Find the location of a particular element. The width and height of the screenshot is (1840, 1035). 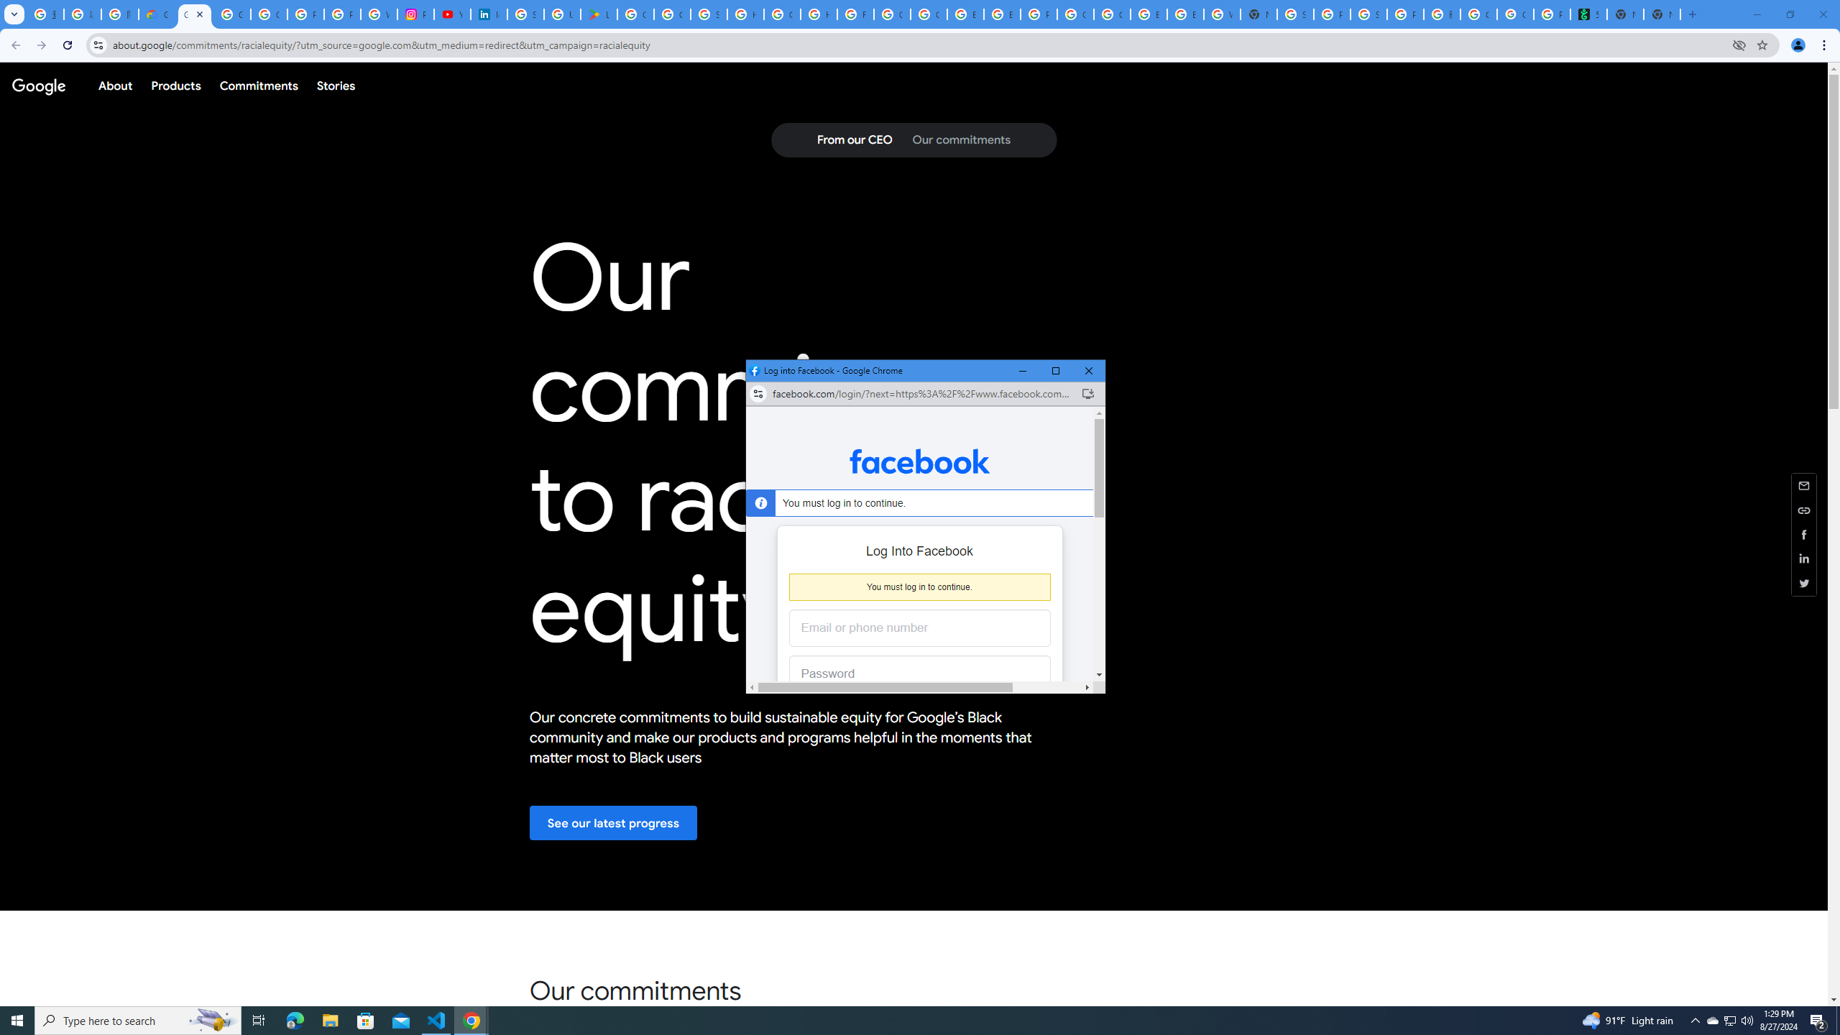

Share this page (Email) is located at coordinates (1804, 484).